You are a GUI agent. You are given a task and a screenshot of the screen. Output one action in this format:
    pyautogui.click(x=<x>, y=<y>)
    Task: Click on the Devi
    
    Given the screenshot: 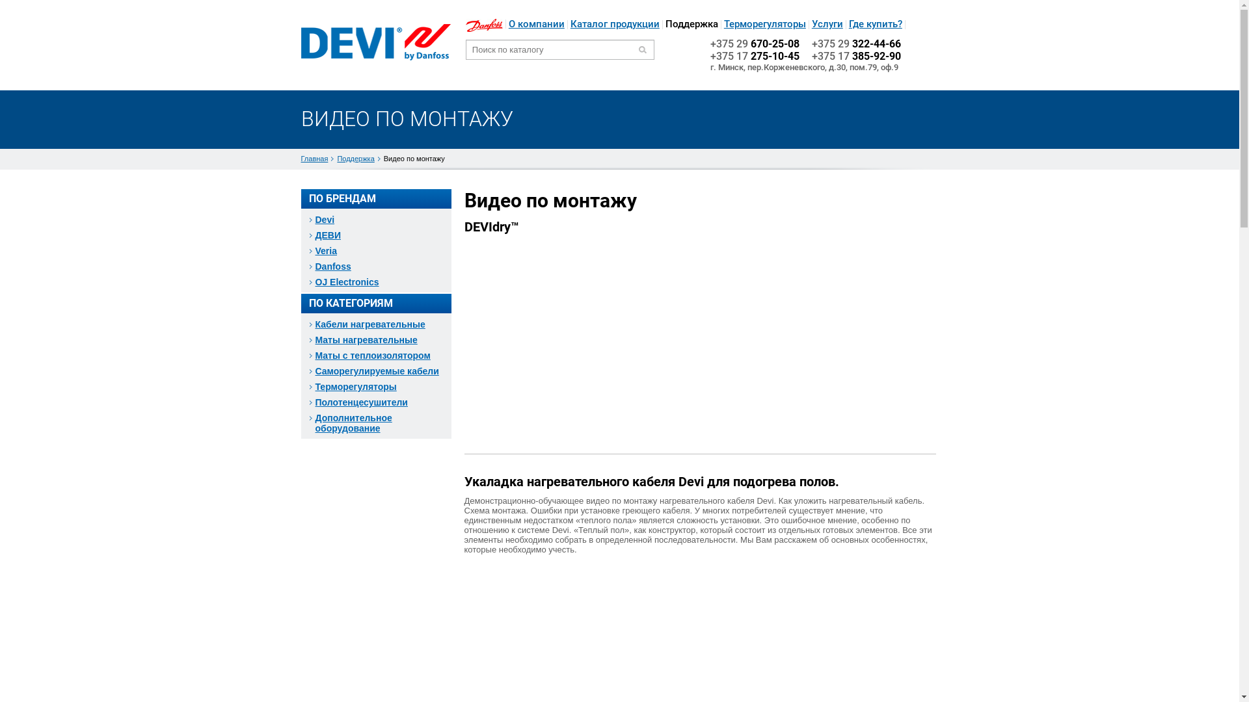 What is the action you would take?
    pyautogui.click(x=376, y=220)
    